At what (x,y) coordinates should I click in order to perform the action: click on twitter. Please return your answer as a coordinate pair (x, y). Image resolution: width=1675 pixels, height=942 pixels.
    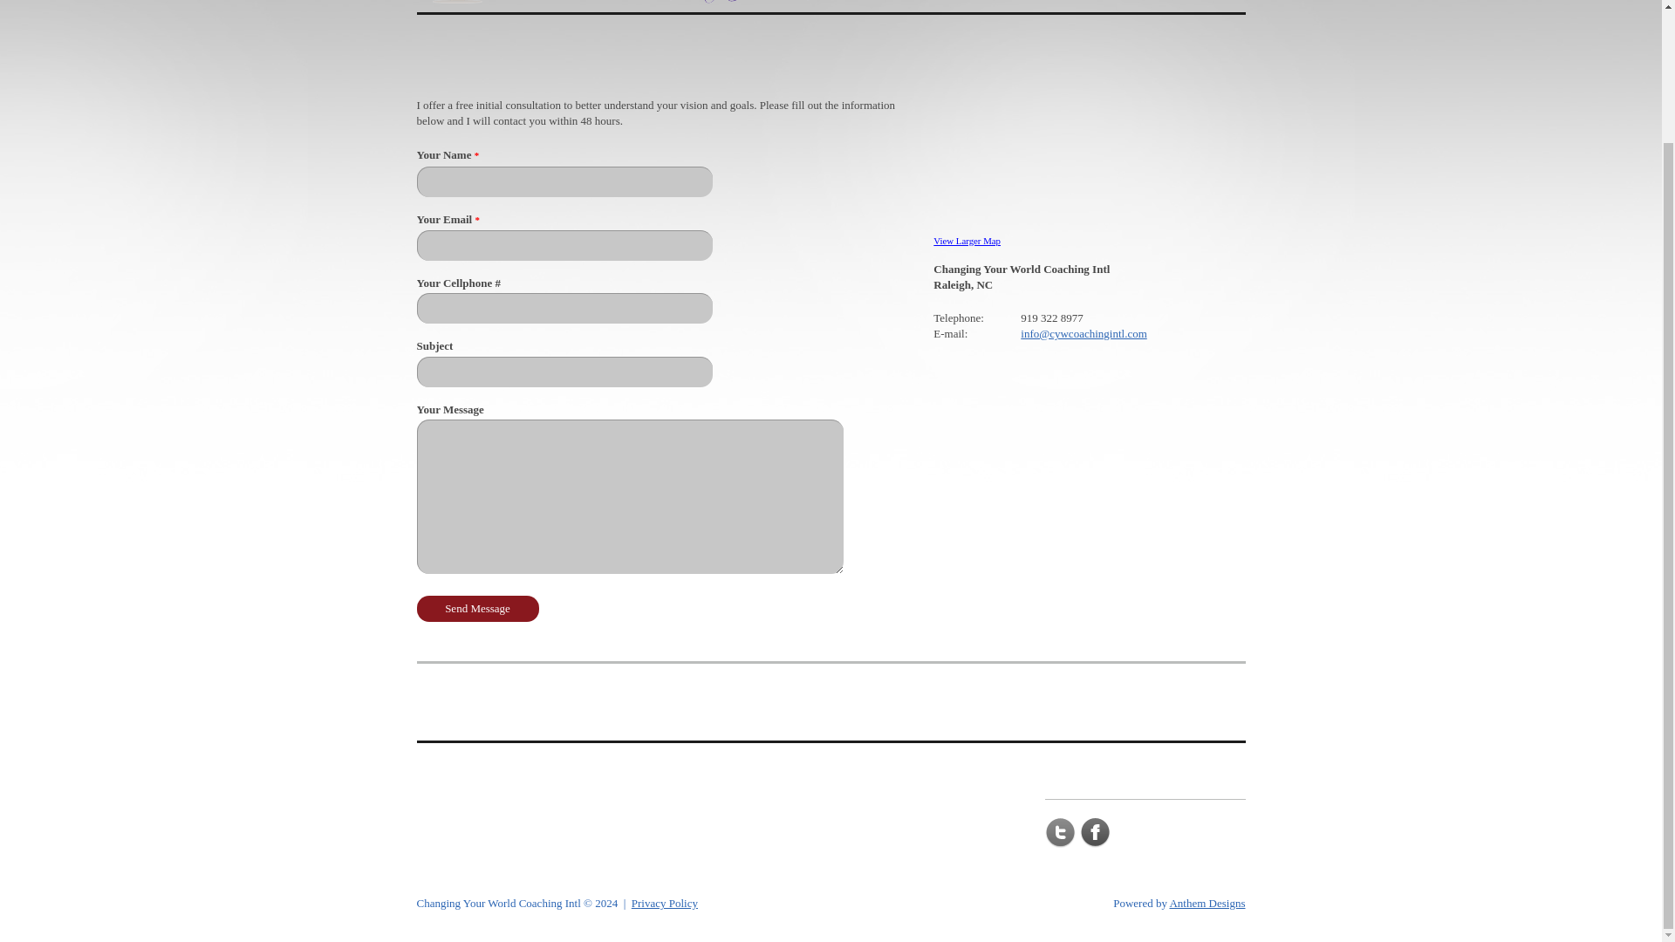
    Looking at the image, I should click on (1060, 833).